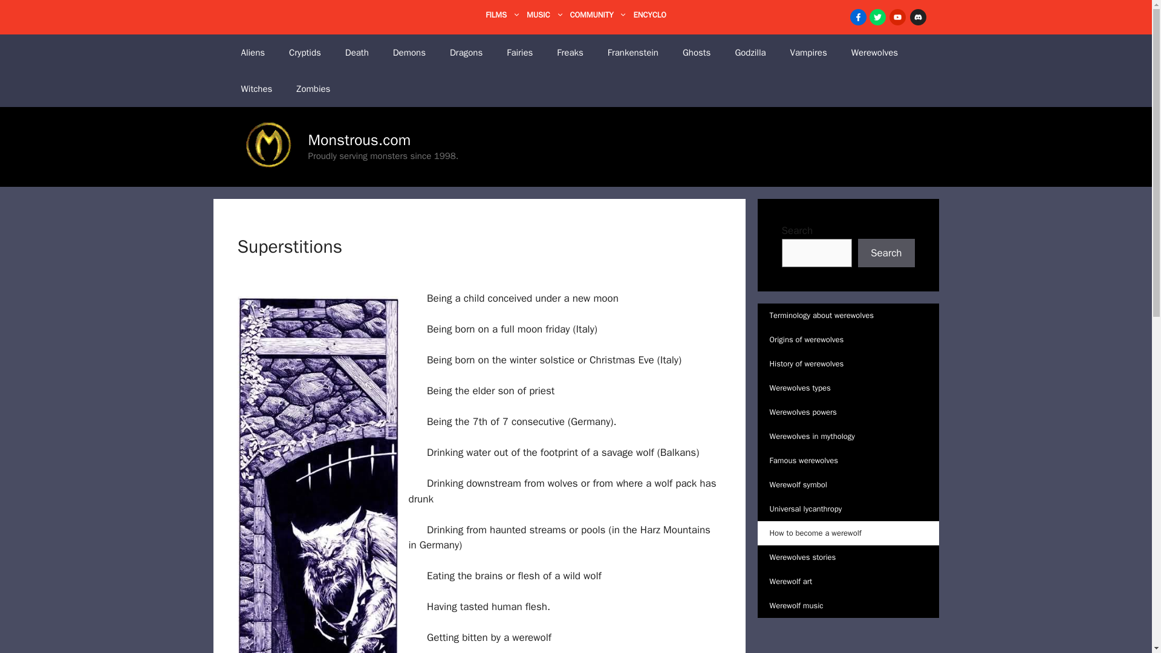 The image size is (1161, 653). I want to click on Cryptids, so click(305, 52).